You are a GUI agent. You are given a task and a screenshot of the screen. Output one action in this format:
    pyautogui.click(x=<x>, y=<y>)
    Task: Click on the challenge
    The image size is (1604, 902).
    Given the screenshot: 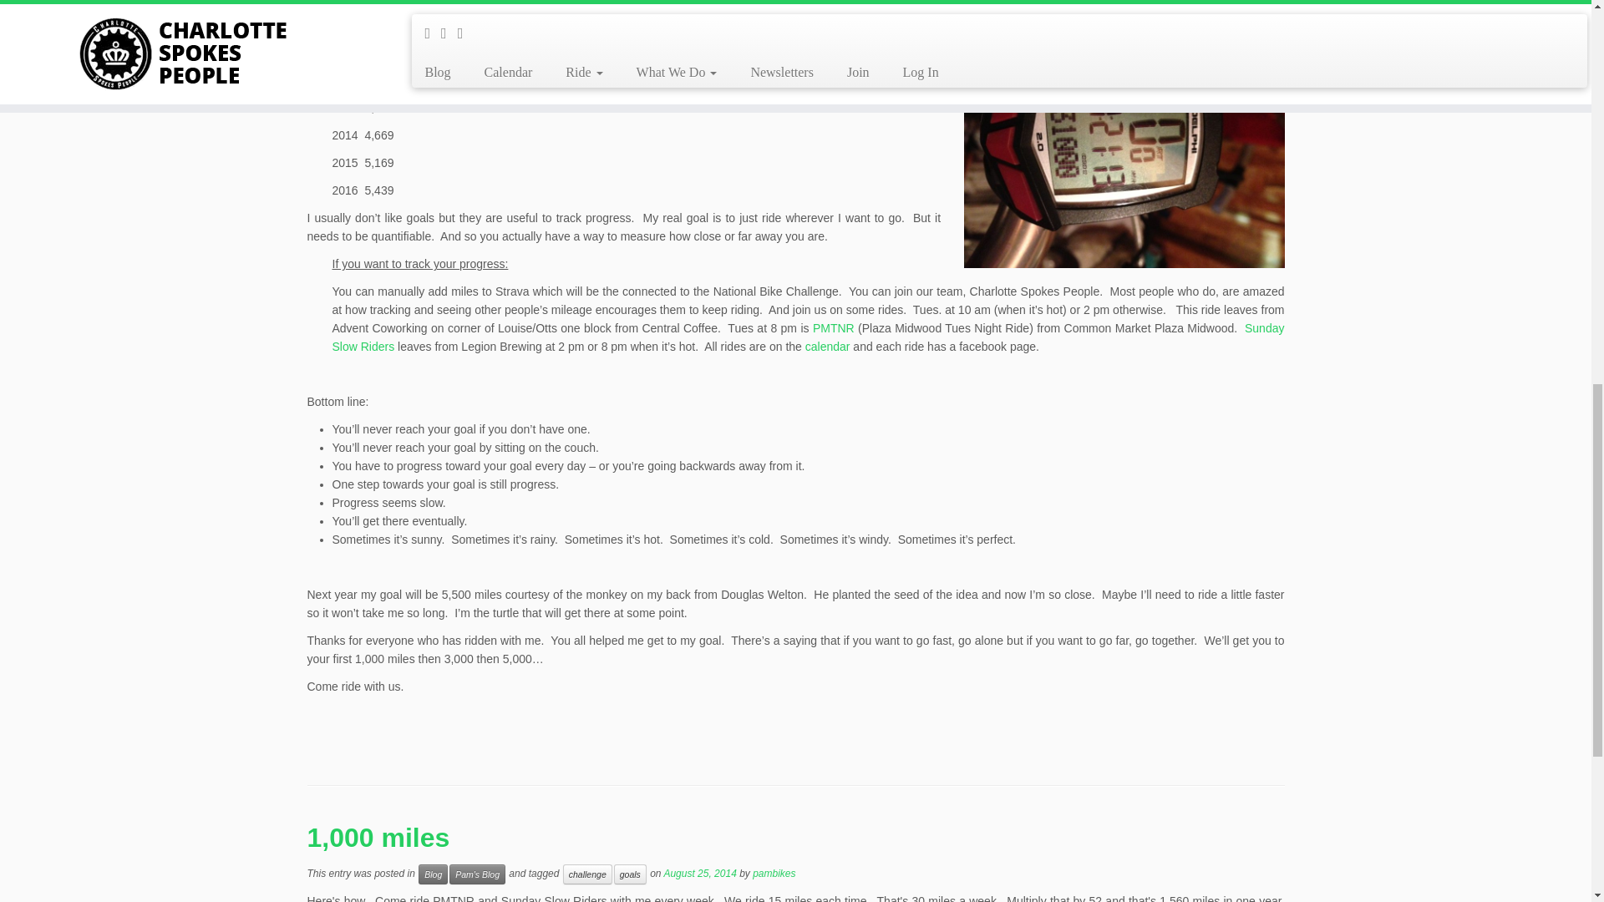 What is the action you would take?
    pyautogui.click(x=587, y=874)
    